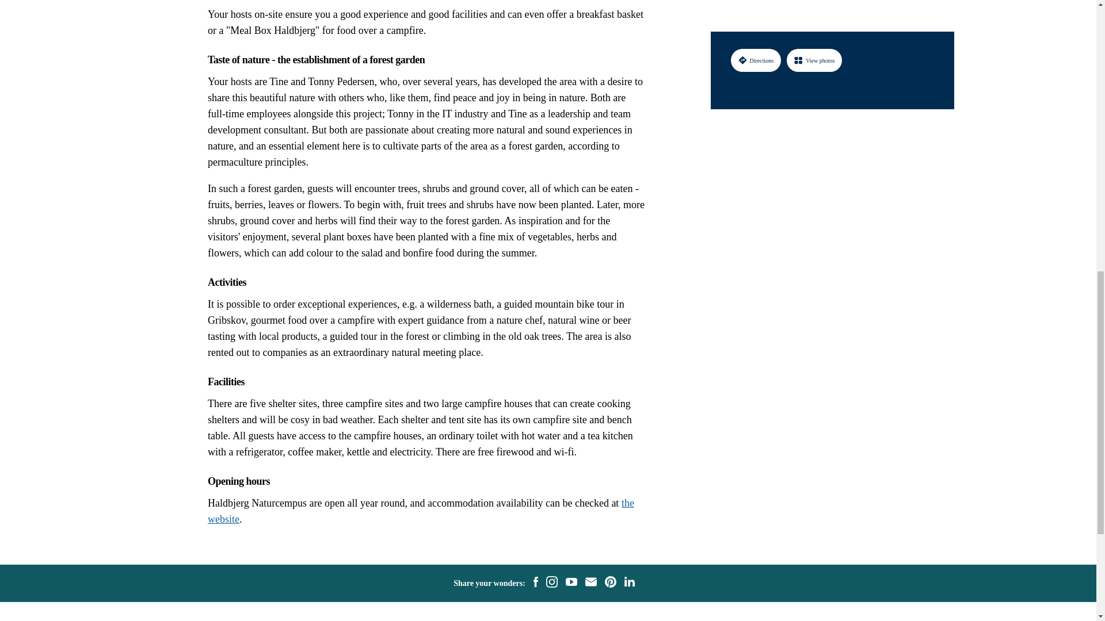 The image size is (1105, 621). Describe the element at coordinates (610, 584) in the screenshot. I see `pinterest` at that location.